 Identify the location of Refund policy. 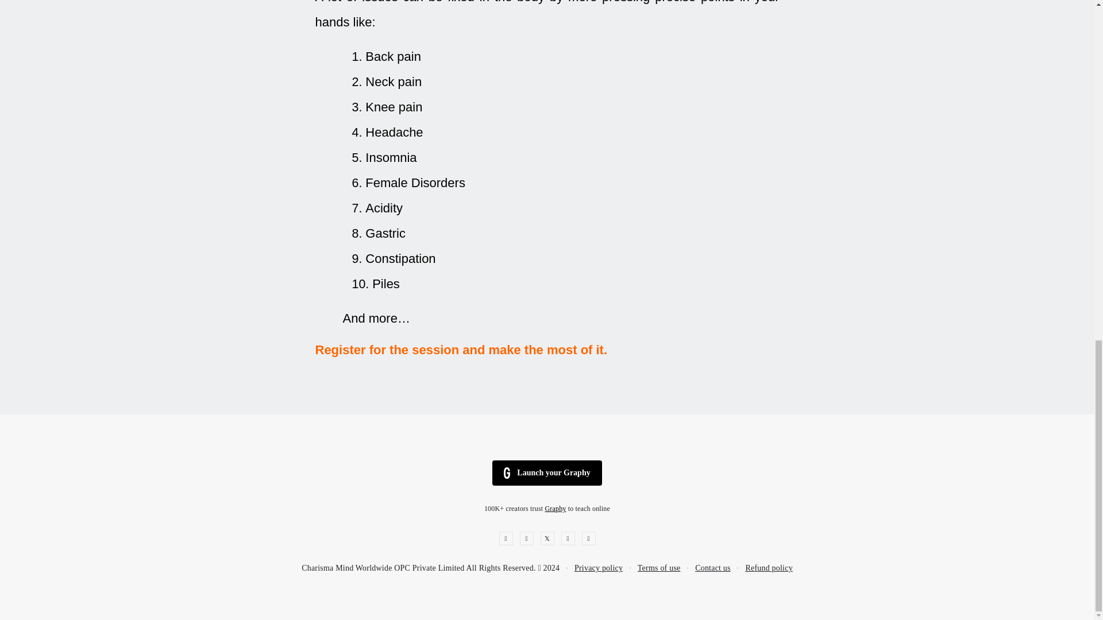
(769, 568).